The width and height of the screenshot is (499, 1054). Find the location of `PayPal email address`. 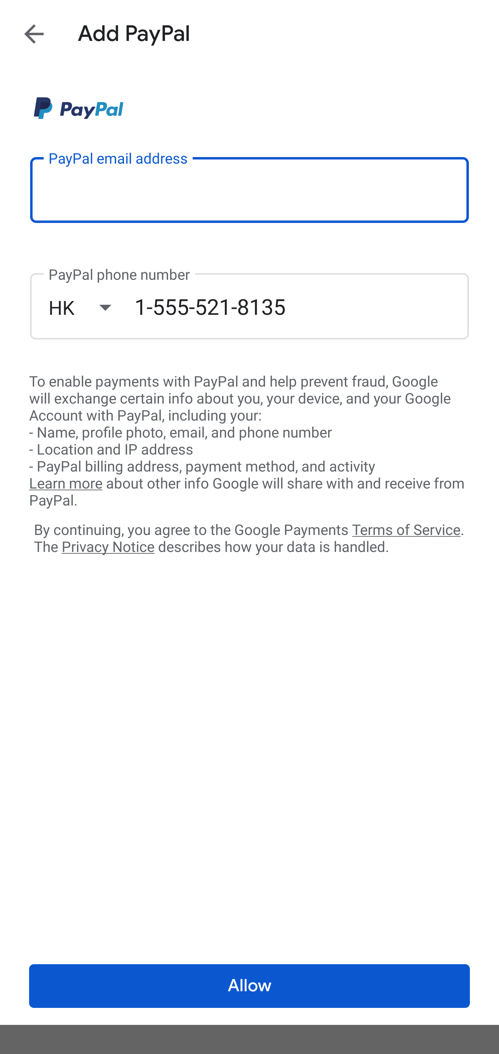

PayPal email address is located at coordinates (249, 189).